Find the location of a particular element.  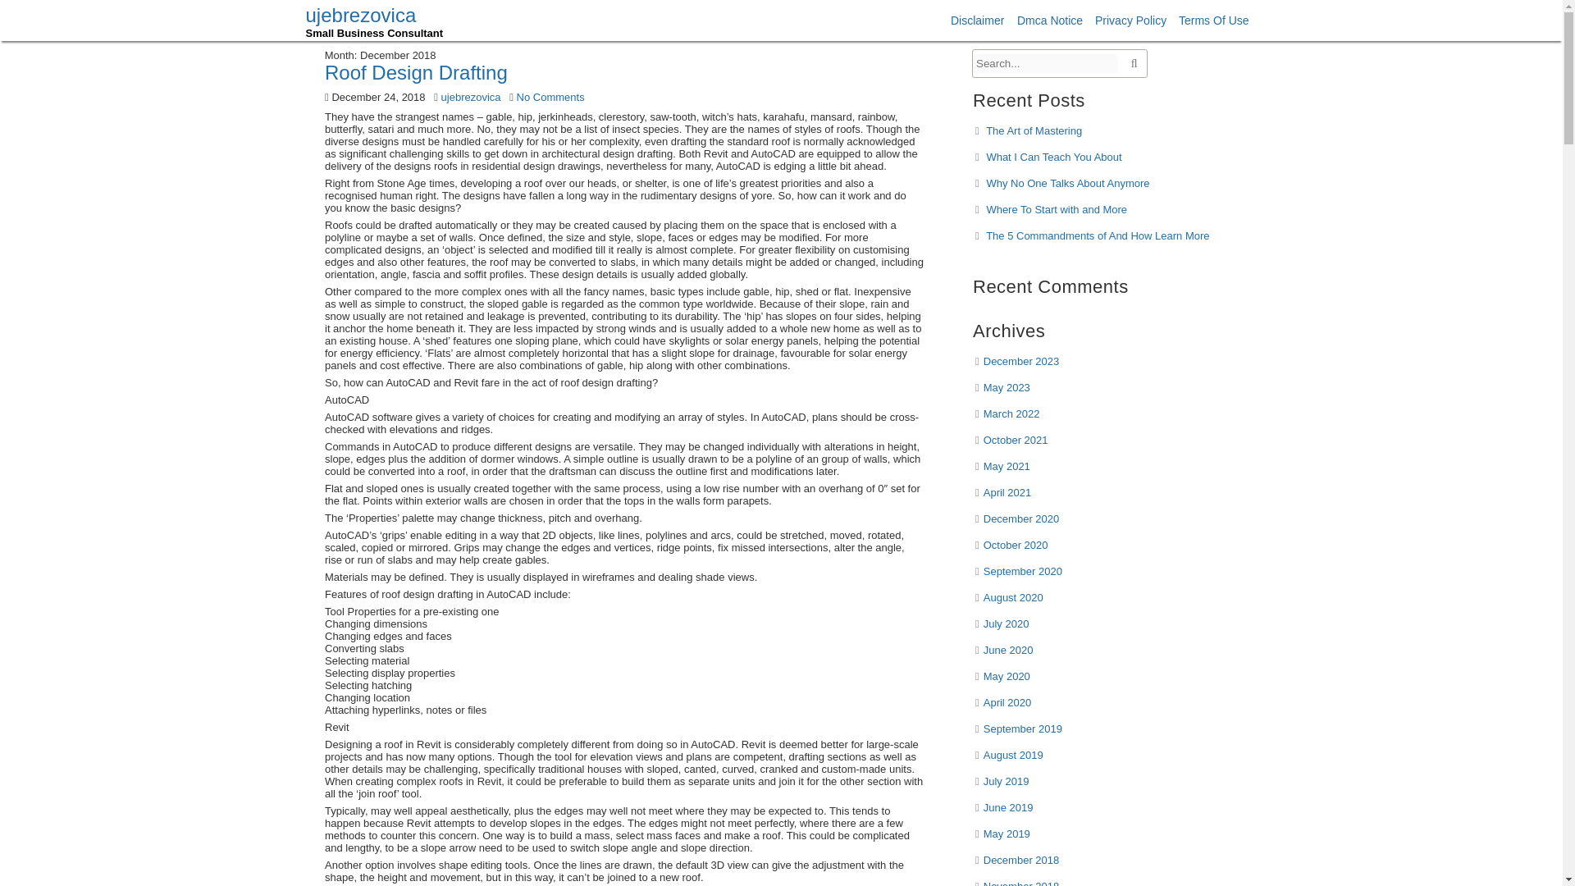

May 2023 is located at coordinates (1006, 387).